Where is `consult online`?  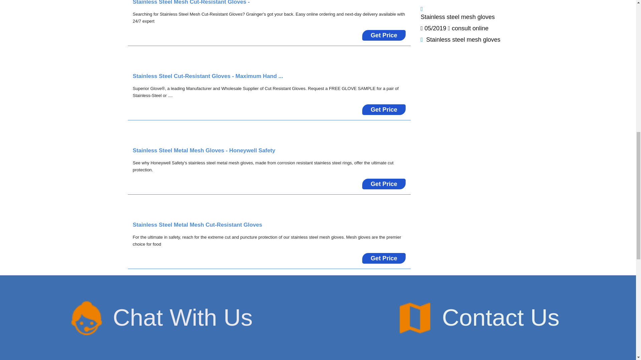
consult online is located at coordinates (470, 28).